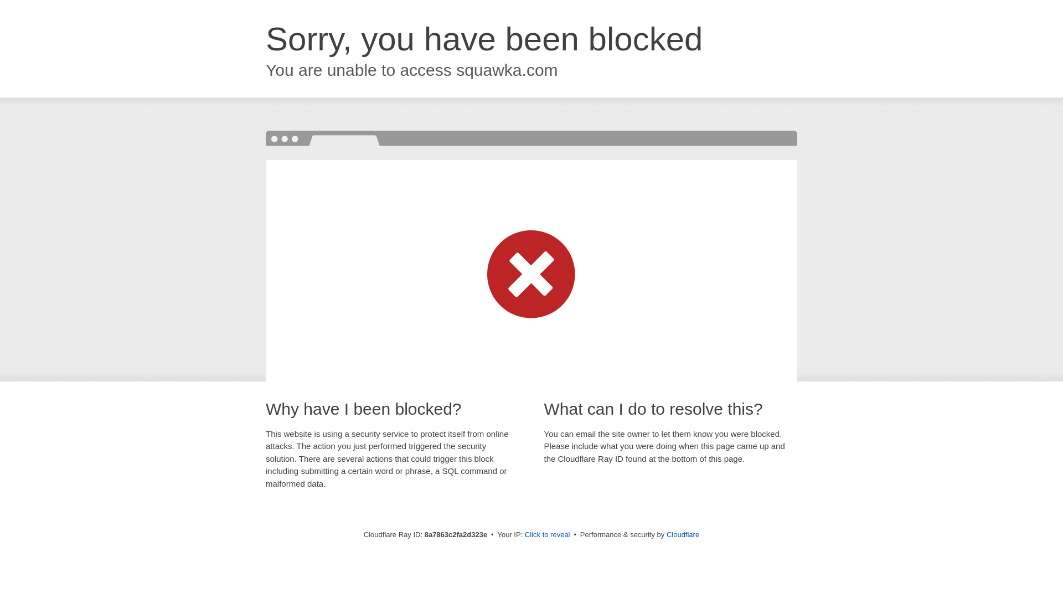 Image resolution: width=1063 pixels, height=598 pixels. Describe the element at coordinates (547, 535) in the screenshot. I see `Click to reveal` at that location.